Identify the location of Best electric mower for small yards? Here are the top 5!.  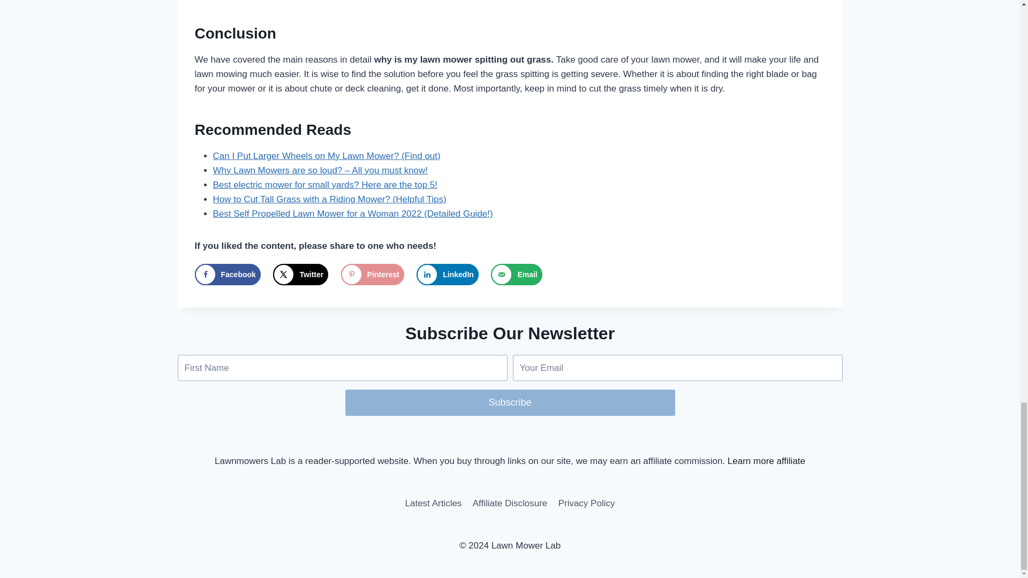
(325, 185).